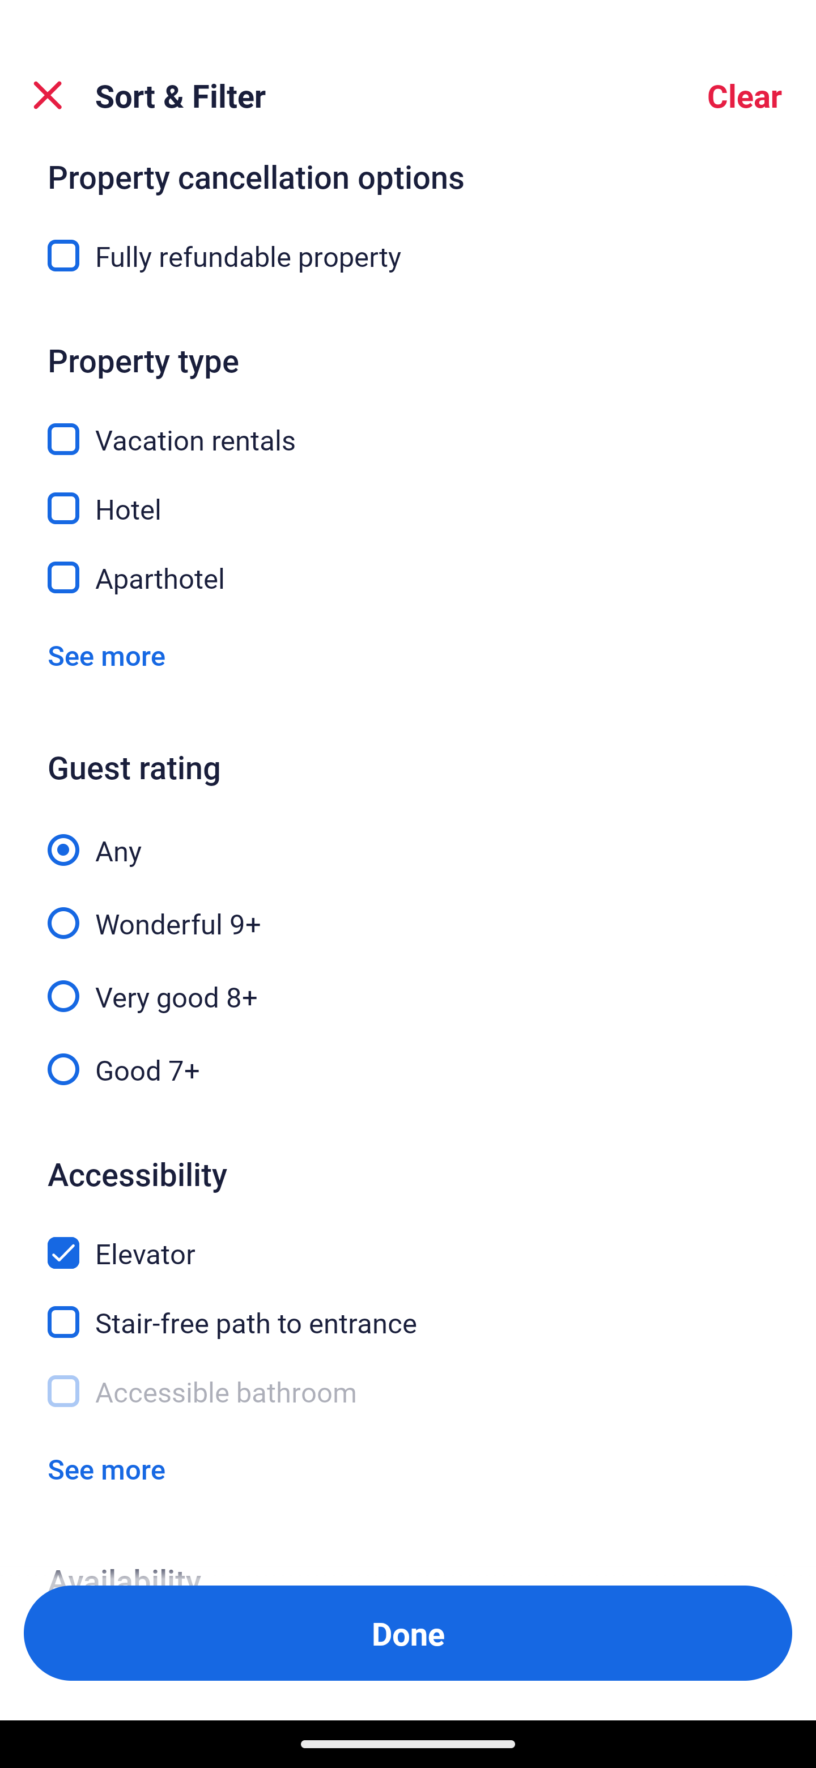 This screenshot has width=816, height=1768. I want to click on Close Sort and Filter, so click(48, 95).